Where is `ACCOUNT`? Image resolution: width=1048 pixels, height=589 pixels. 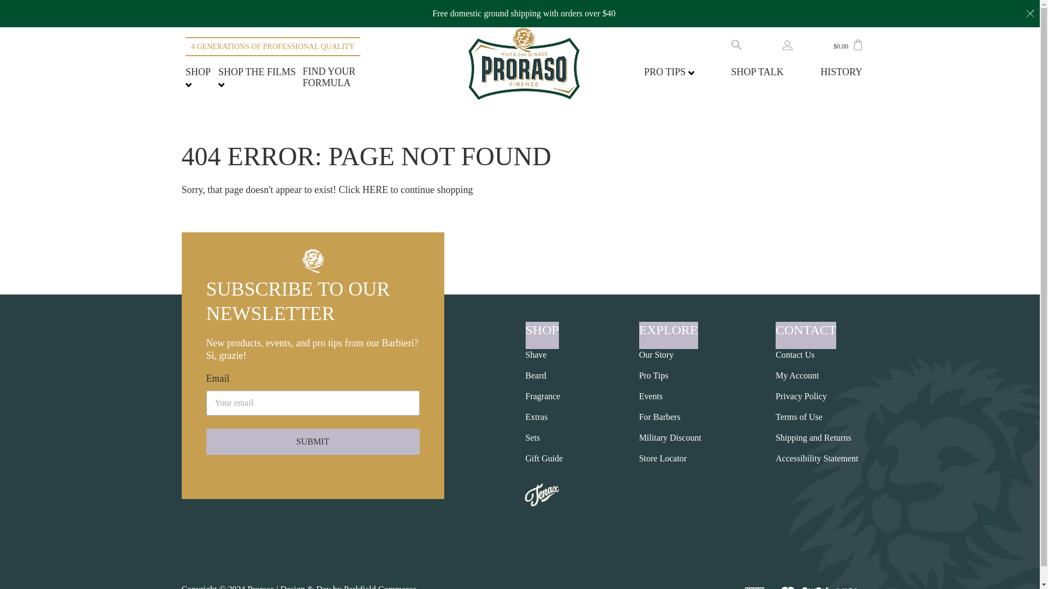 ACCOUNT is located at coordinates (787, 45).